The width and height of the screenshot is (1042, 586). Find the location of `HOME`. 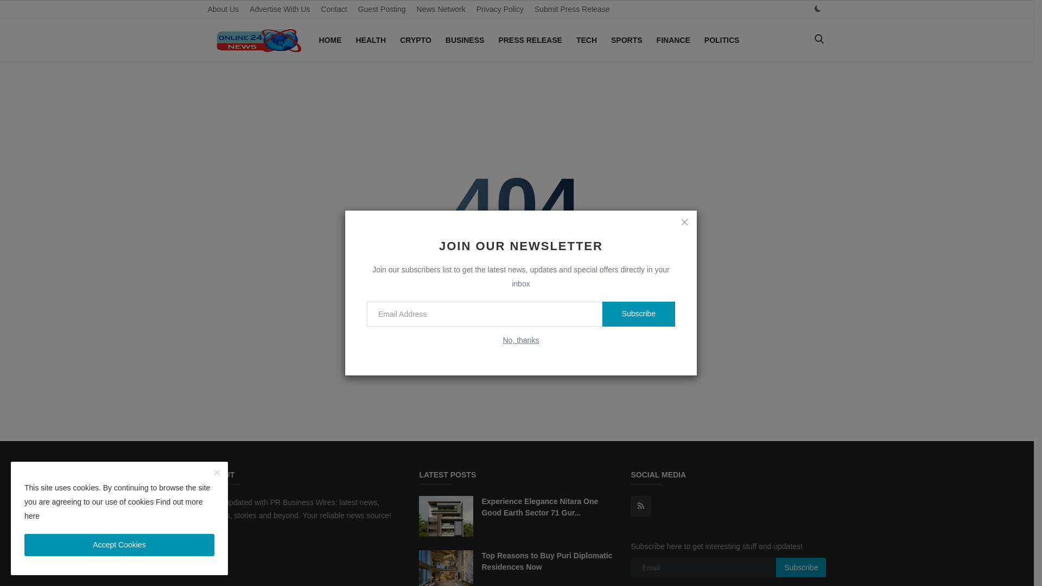

HOME is located at coordinates (330, 40).